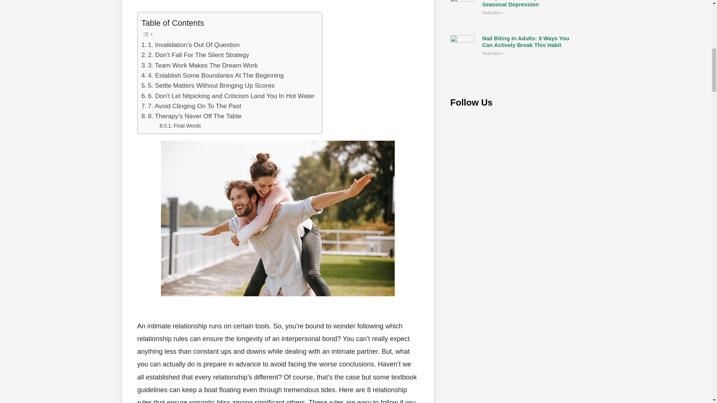  What do you see at coordinates (199, 66) in the screenshot?
I see `3. Team Work Makes The Dream Work` at bounding box center [199, 66].